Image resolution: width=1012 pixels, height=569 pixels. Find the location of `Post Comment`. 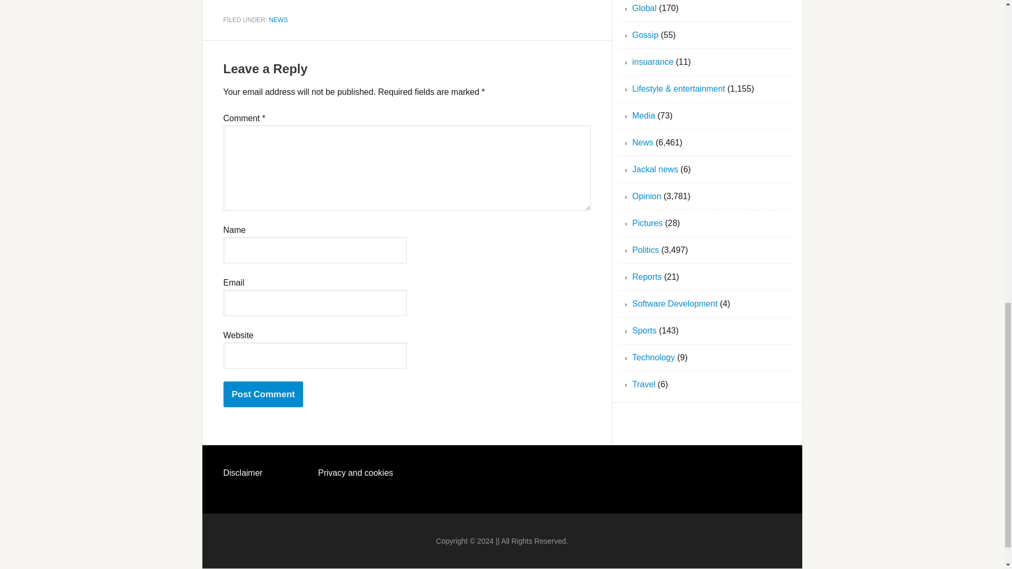

Post Comment is located at coordinates (264, 394).